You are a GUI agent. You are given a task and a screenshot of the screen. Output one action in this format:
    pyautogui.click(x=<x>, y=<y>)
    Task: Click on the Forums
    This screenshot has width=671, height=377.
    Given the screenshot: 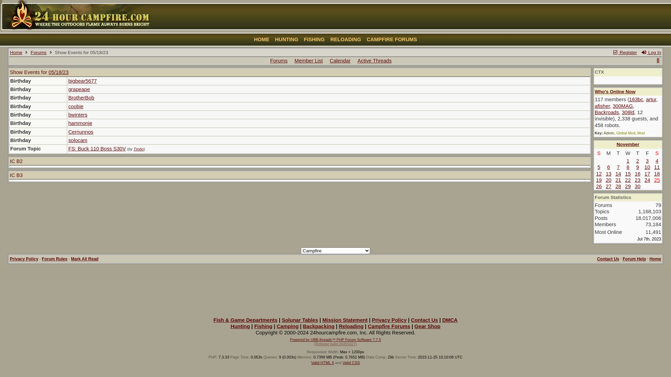 What is the action you would take?
    pyautogui.click(x=279, y=61)
    